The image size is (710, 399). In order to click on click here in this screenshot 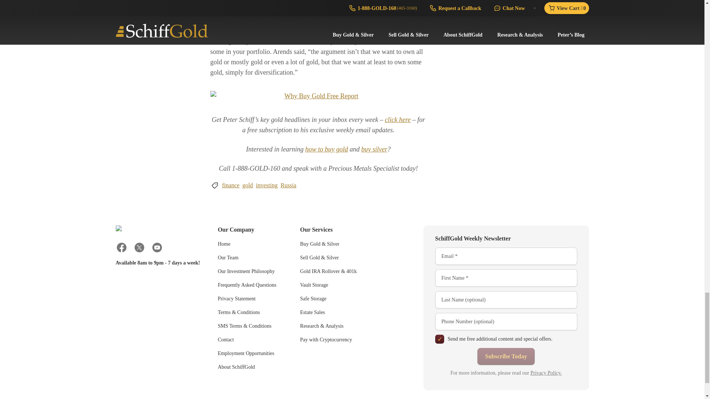, I will do `click(398, 120)`.